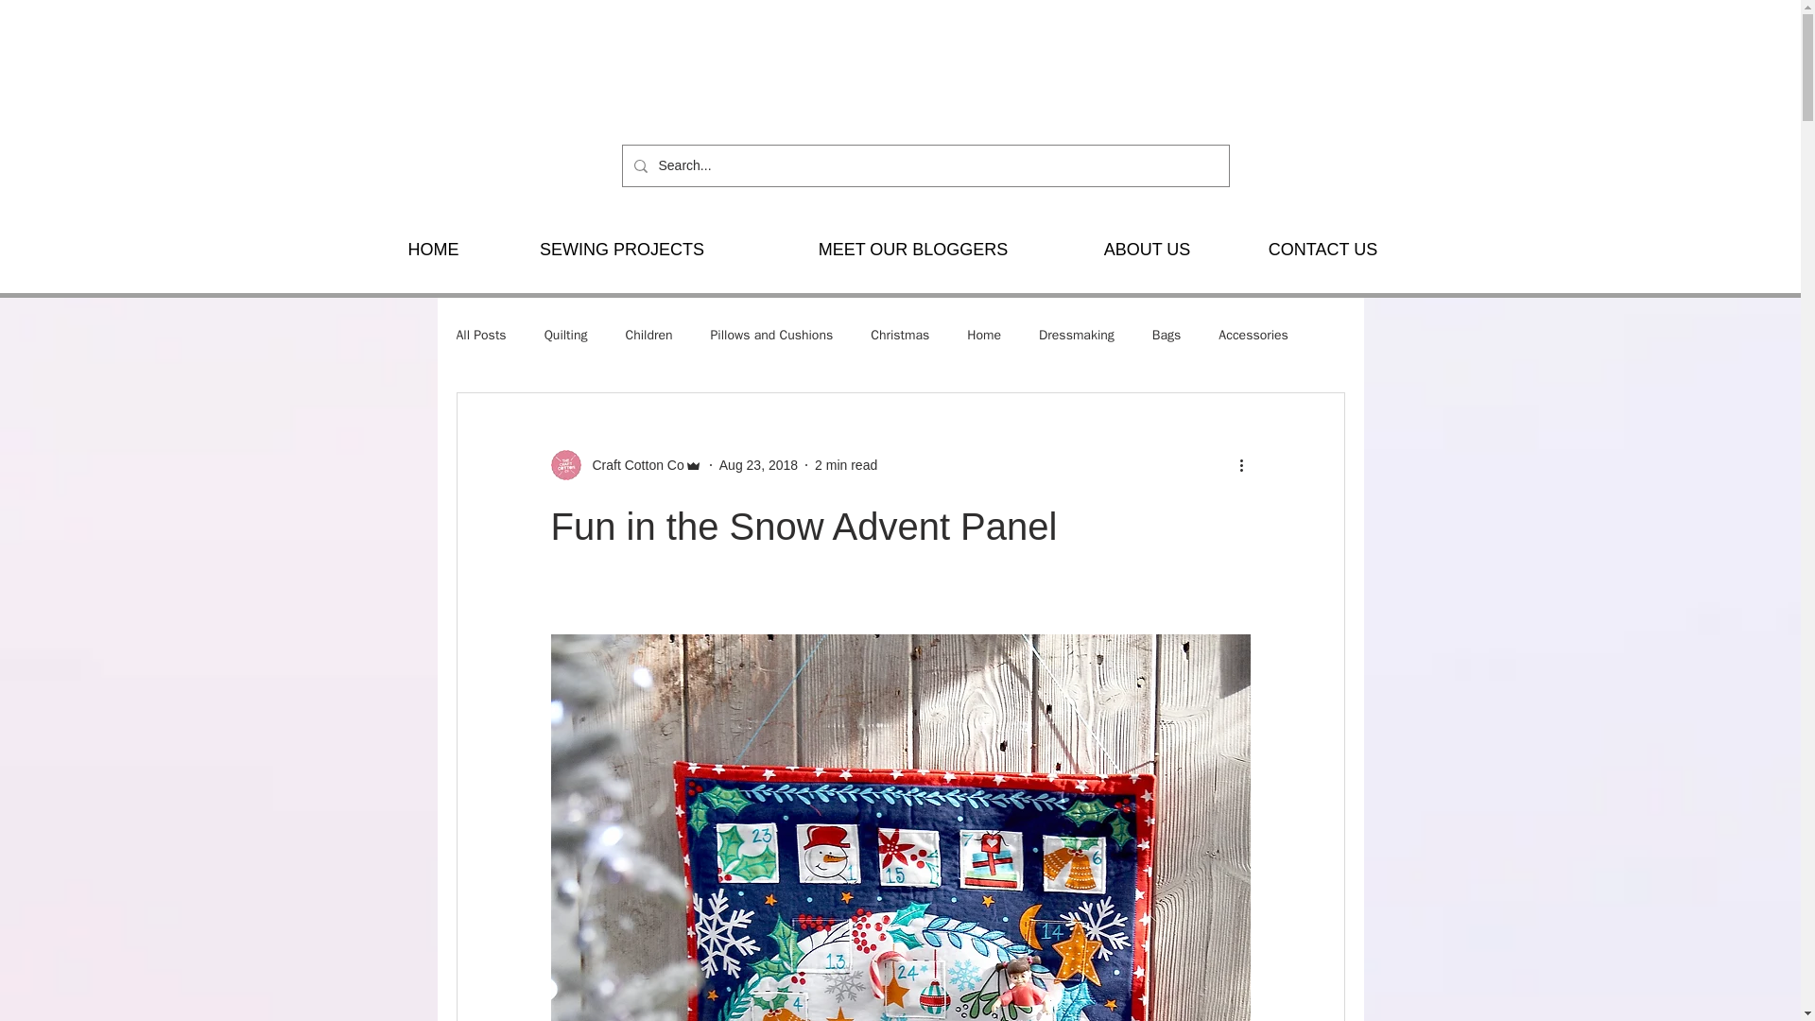 Image resolution: width=1815 pixels, height=1021 pixels. Describe the element at coordinates (900, 335) in the screenshot. I see `Christmas` at that location.